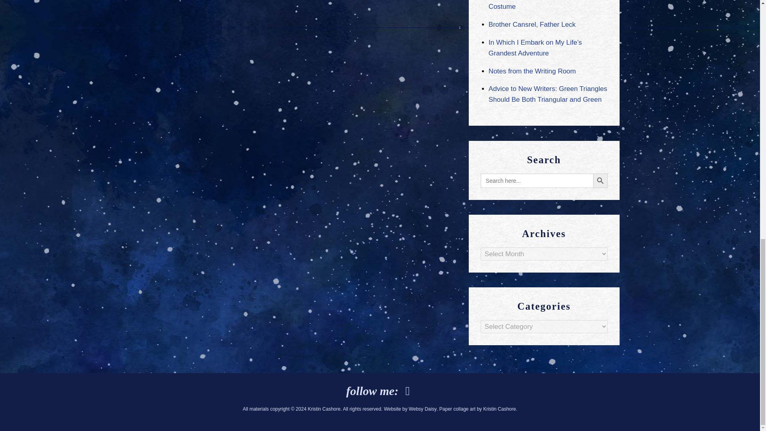  I want to click on Notes from the Writing Room, so click(532, 71).